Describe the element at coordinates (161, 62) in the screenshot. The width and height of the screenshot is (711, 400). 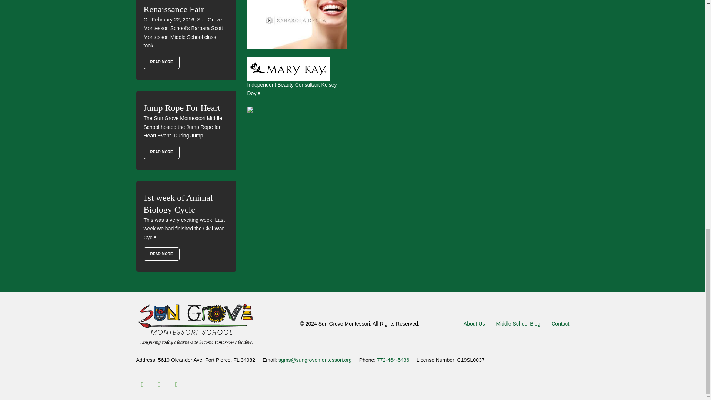
I see `Renaissance Fair` at that location.